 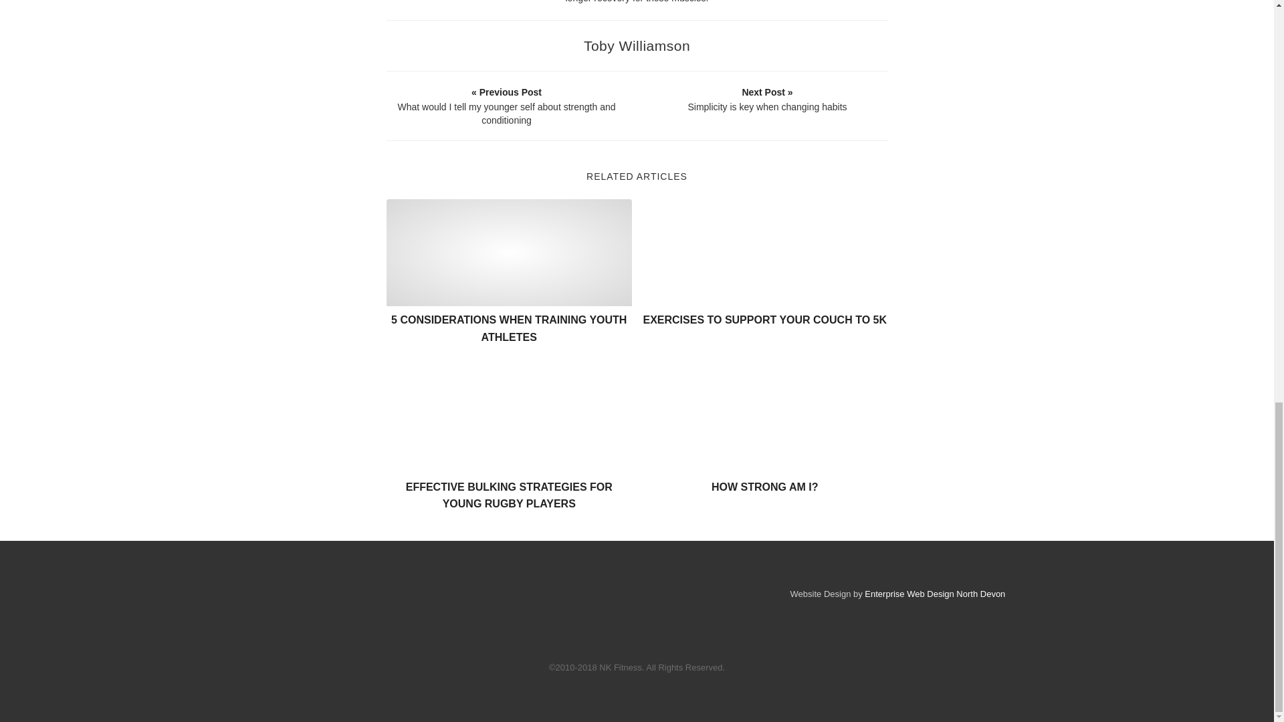 What do you see at coordinates (508, 495) in the screenshot?
I see `EFFECTIVE BULKING STRATEGIES FOR YOUNG RUGBY PLAYERS` at bounding box center [508, 495].